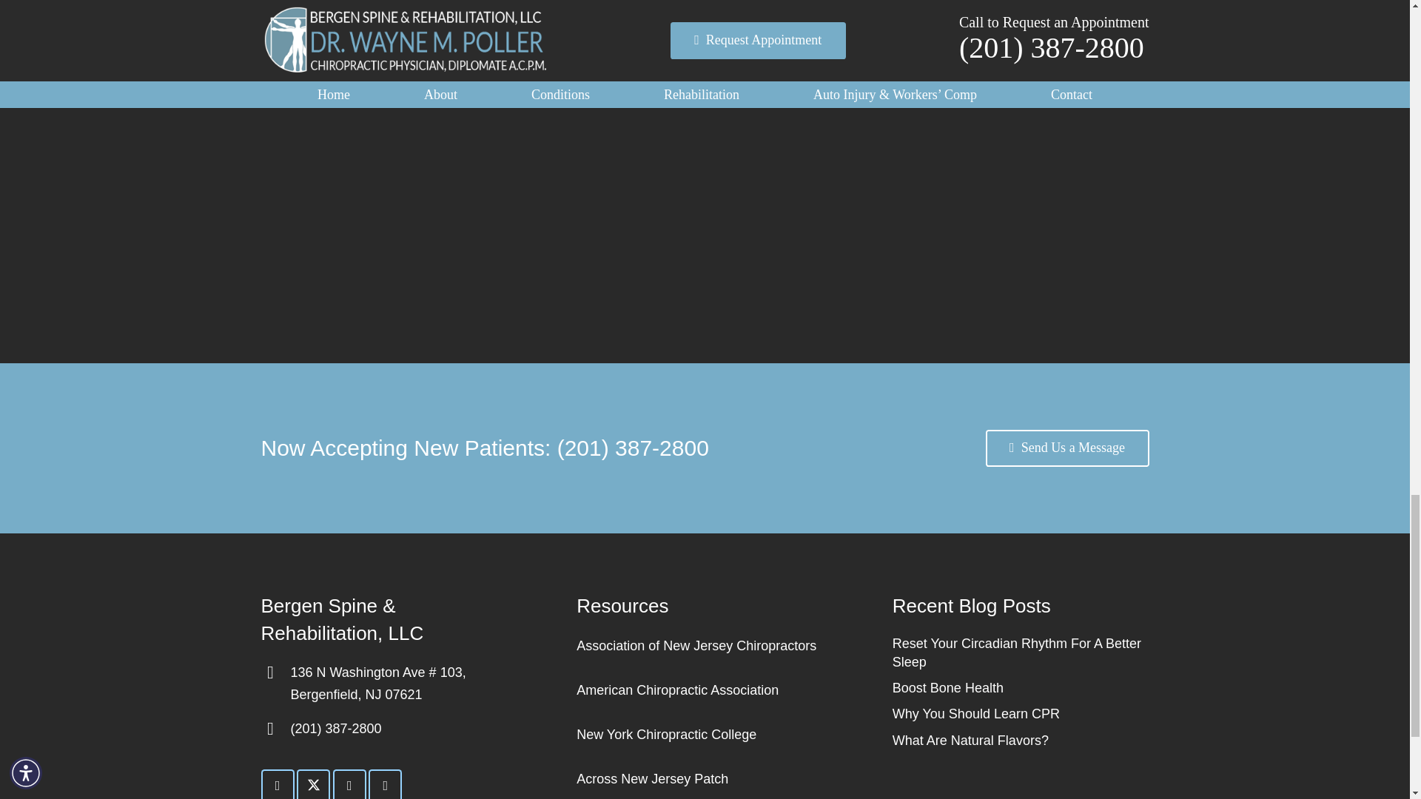  I want to click on Reset Your Circadian Rhythm For A Better Sleep, so click(1016, 653).